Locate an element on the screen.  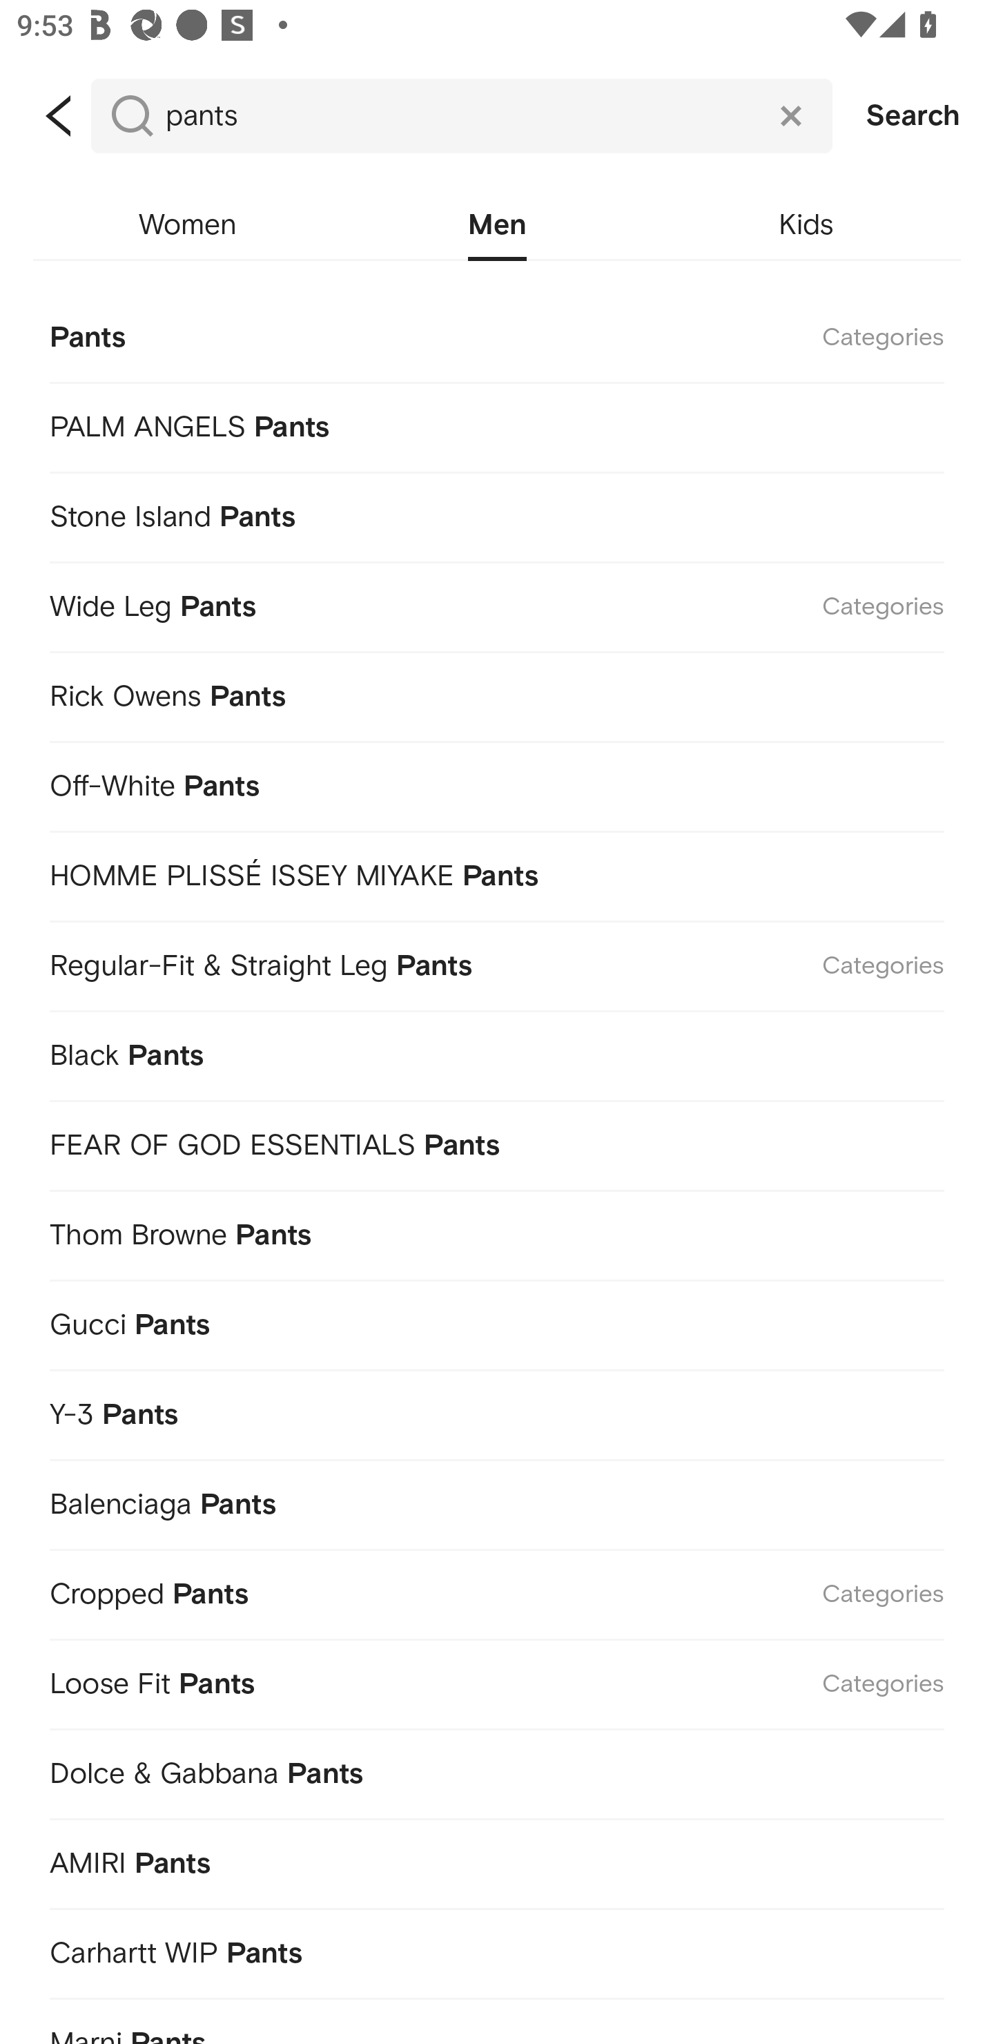
Y-3 Pants is located at coordinates (497, 1410).